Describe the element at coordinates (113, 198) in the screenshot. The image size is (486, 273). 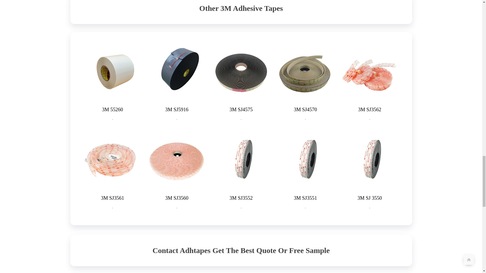
I see `3M SJ3561` at that location.